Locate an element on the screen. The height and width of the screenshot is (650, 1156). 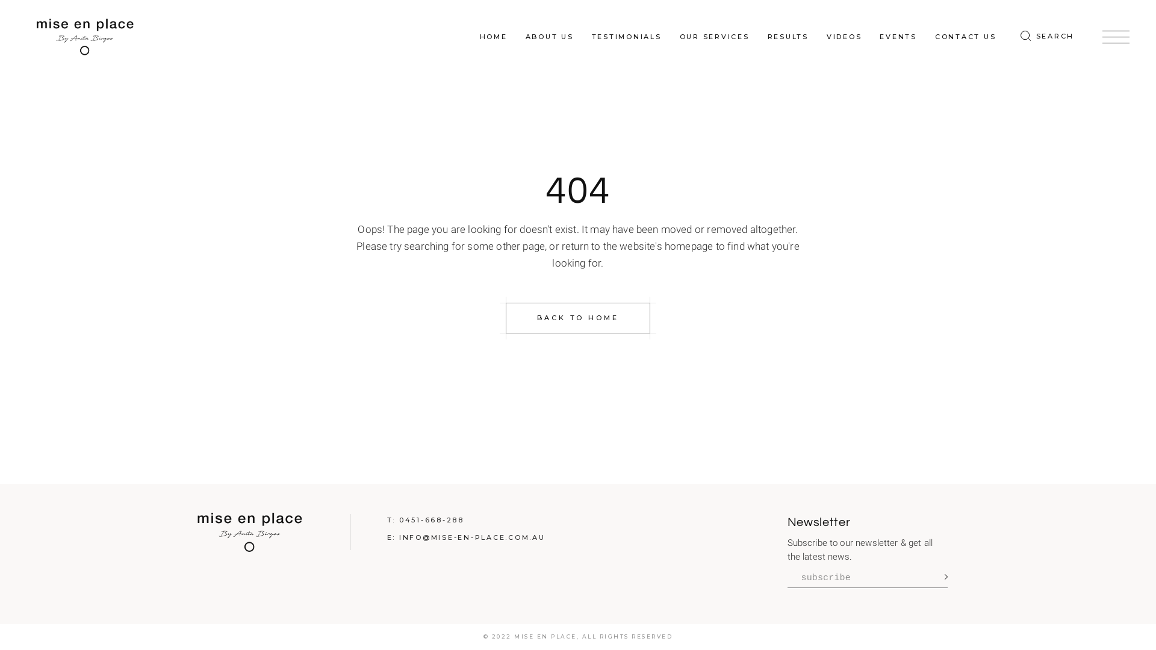
INFO@MISE-EN-PLACE.COM.AU is located at coordinates (472, 537).